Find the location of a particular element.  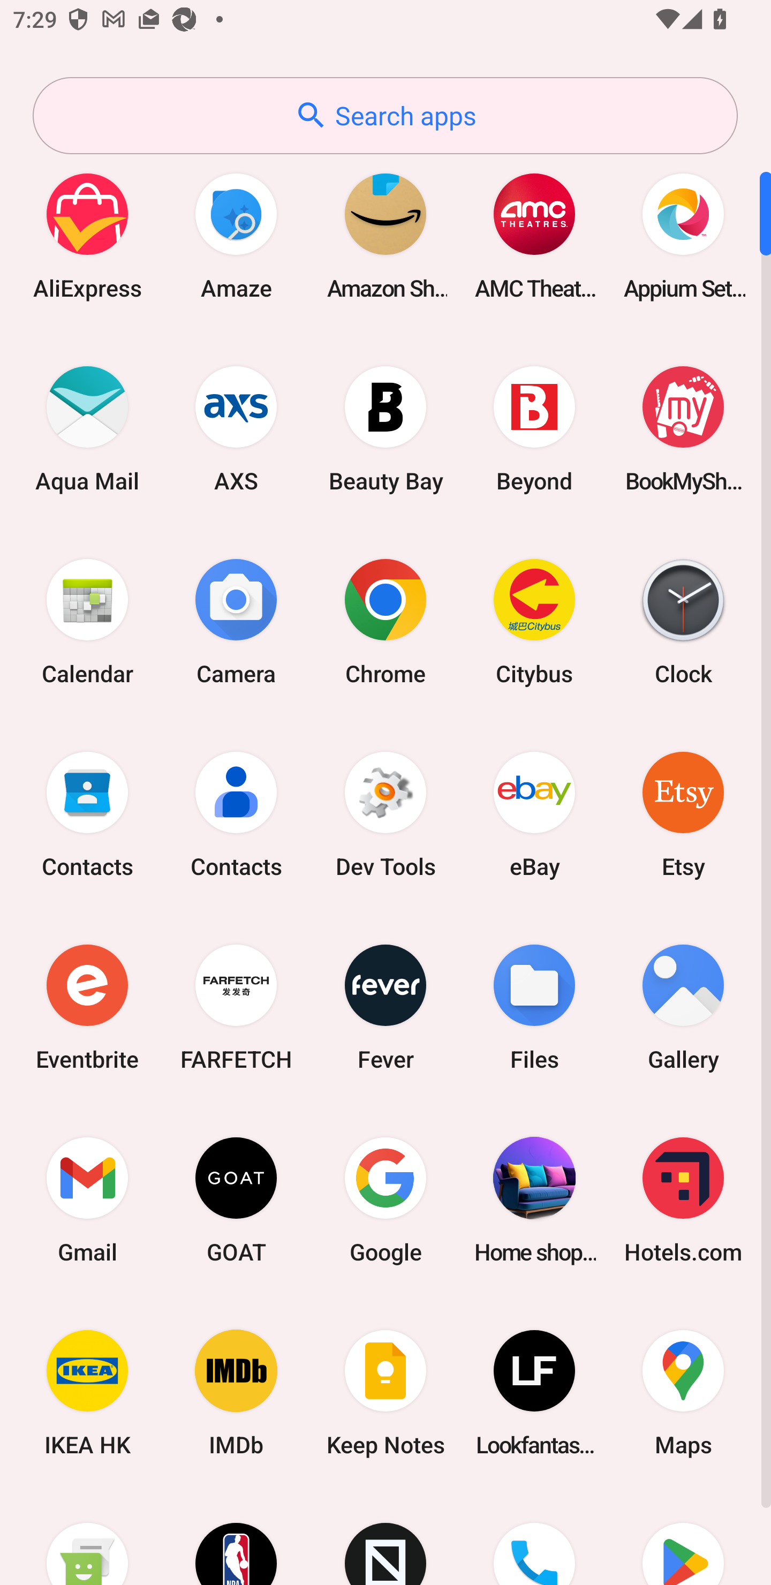

AliExpress is located at coordinates (87, 236).